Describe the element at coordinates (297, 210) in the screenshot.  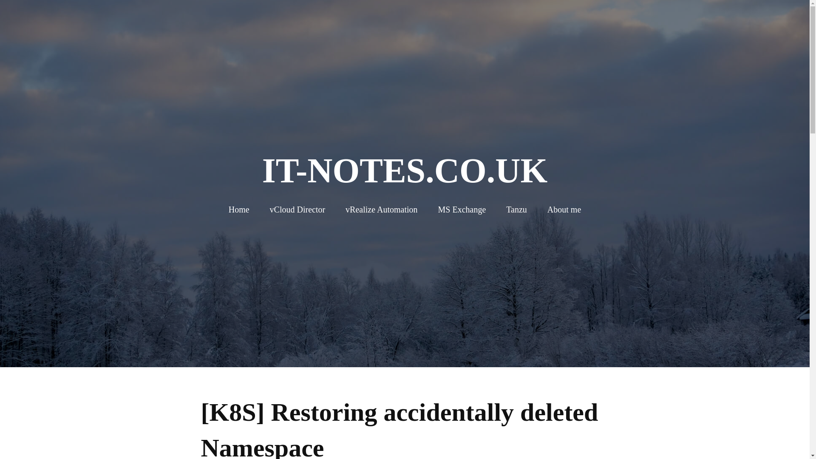
I see `vCloud Director` at that location.